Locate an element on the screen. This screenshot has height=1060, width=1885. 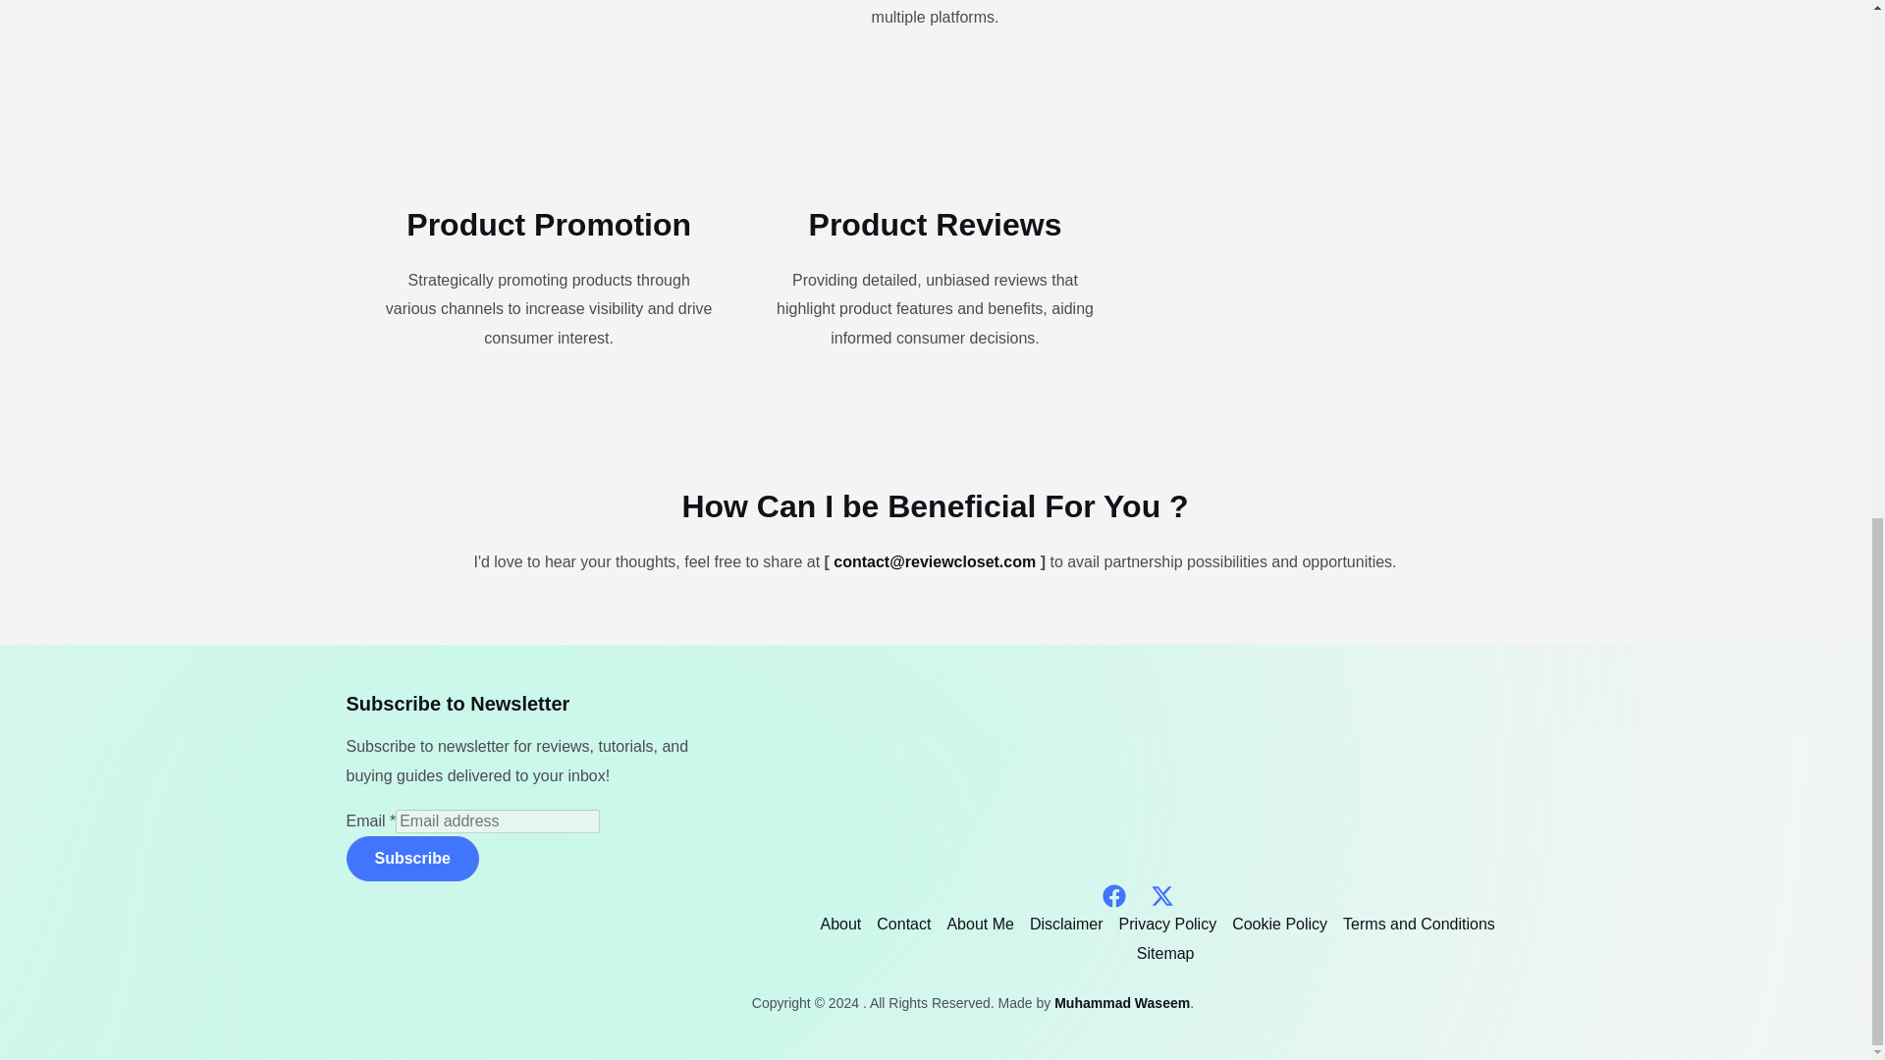
About is located at coordinates (844, 924).